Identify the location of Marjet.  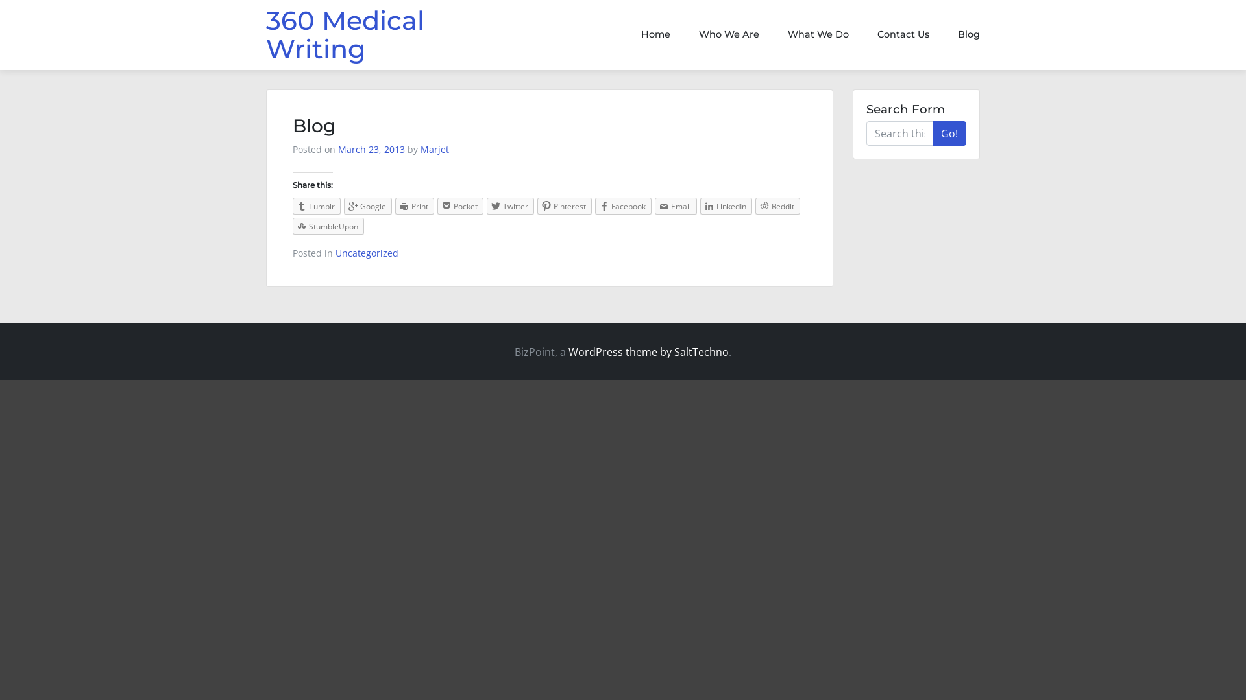
(435, 149).